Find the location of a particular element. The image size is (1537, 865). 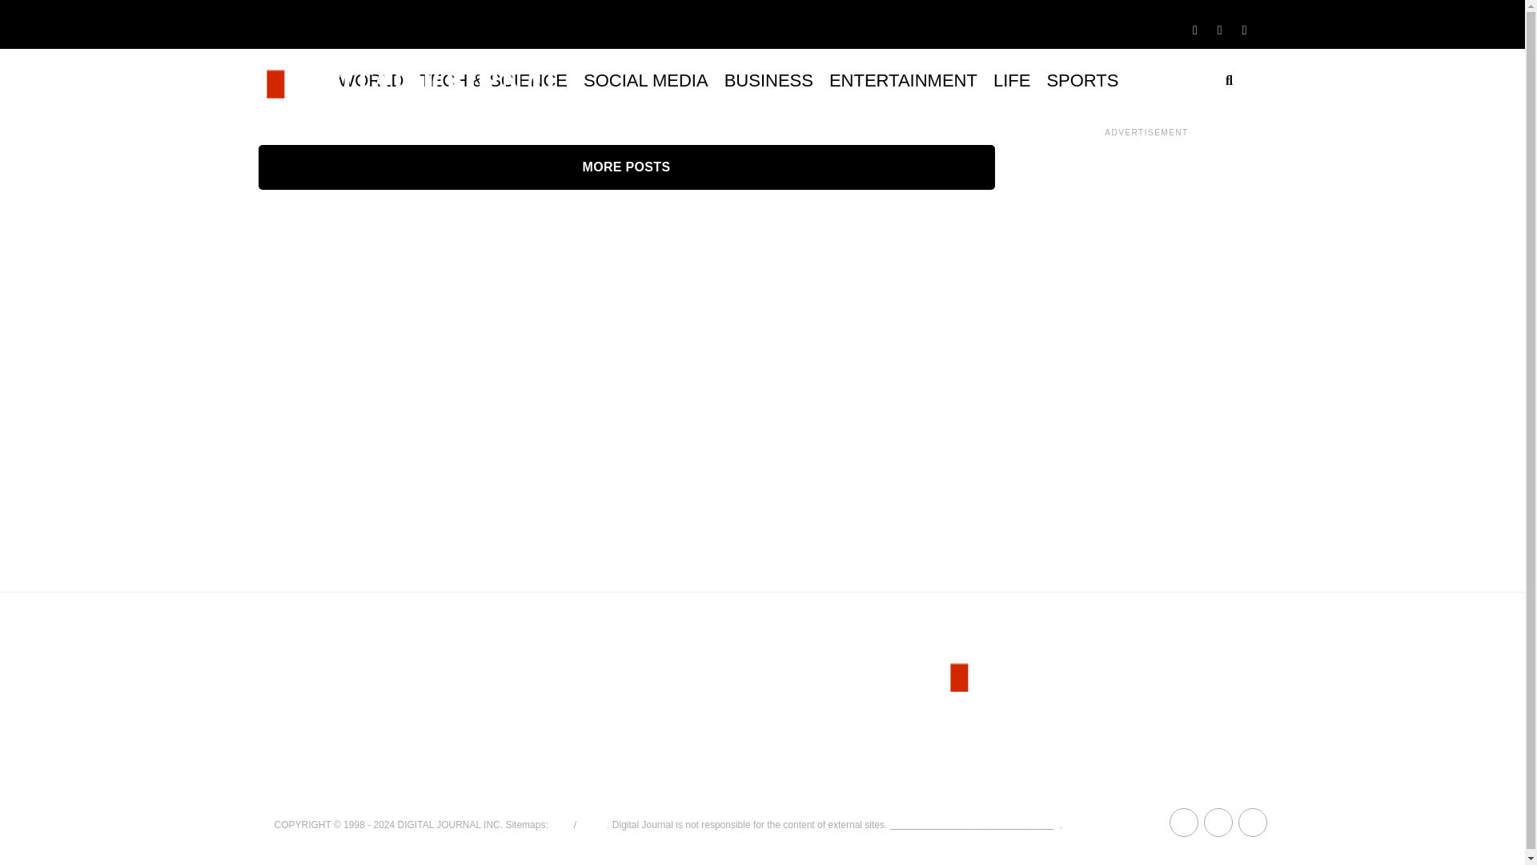

SPONSORED CONTENT is located at coordinates (344, 713).